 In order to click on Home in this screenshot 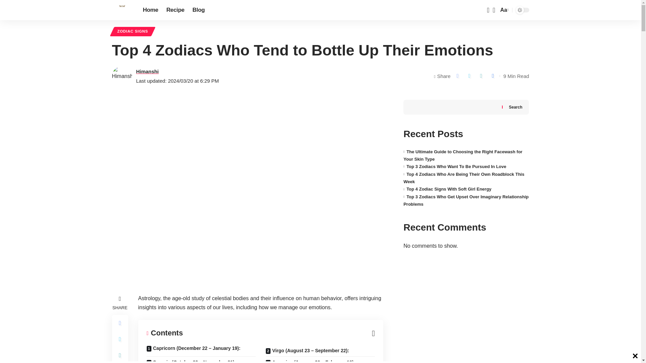, I will do `click(150, 10)`.